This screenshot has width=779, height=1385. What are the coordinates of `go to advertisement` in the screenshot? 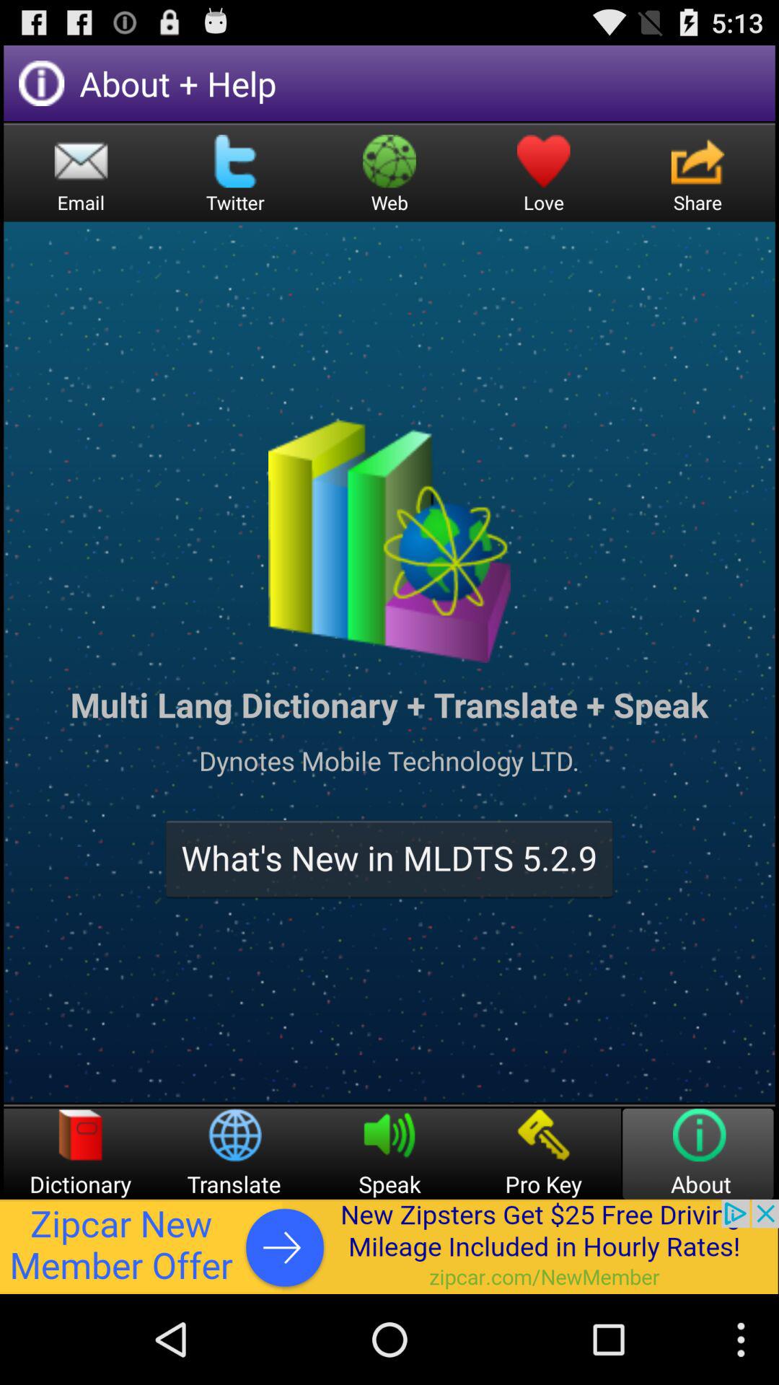 It's located at (389, 1246).